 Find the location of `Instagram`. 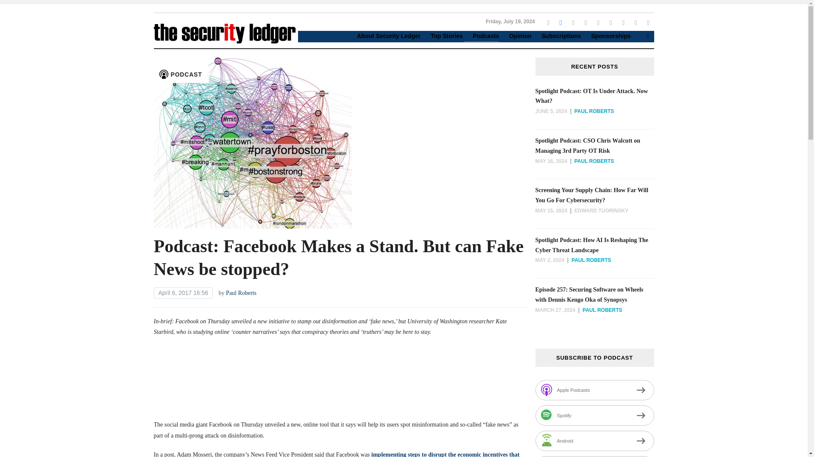

Instagram is located at coordinates (573, 22).